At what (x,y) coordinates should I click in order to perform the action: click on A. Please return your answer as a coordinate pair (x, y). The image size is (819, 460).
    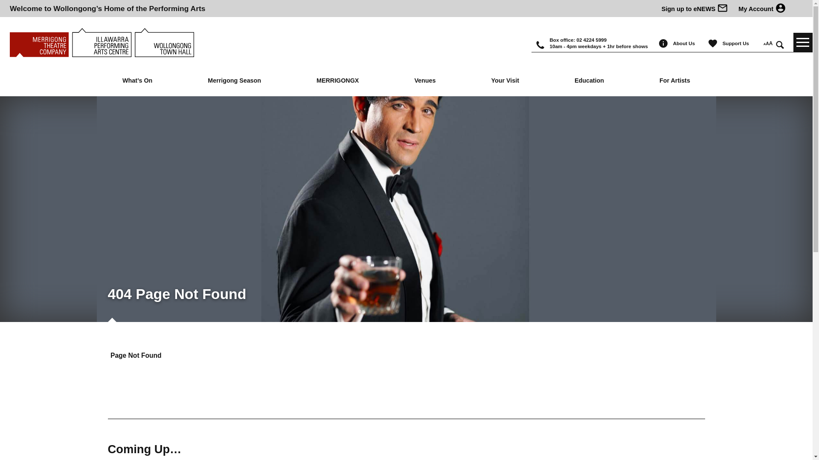
    Looking at the image, I should click on (765, 44).